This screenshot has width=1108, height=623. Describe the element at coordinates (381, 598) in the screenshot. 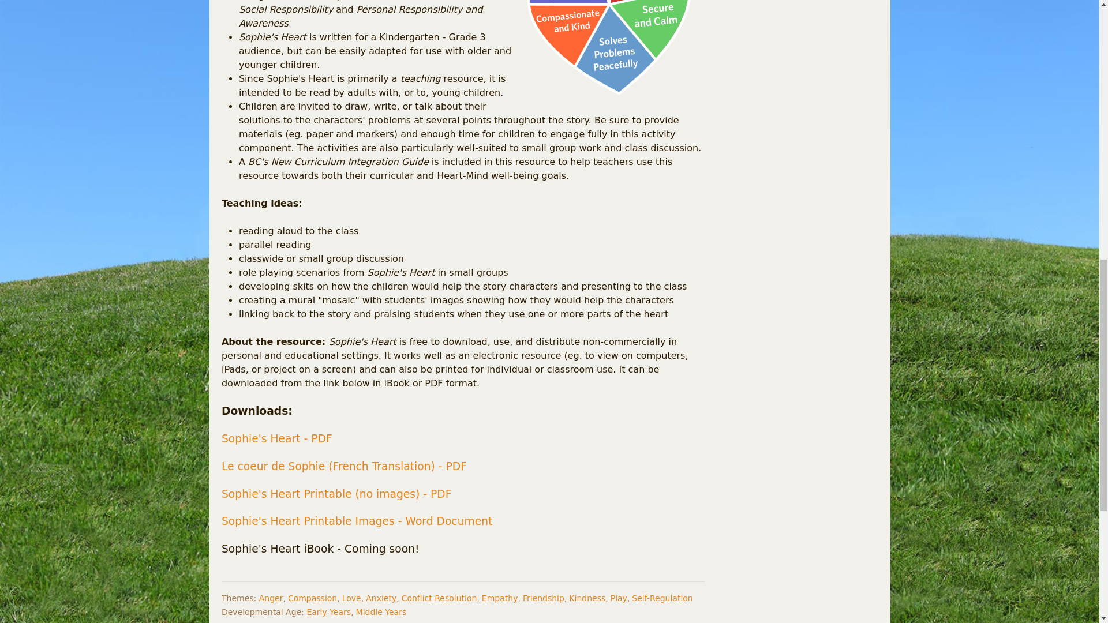

I see `Anxiety` at that location.